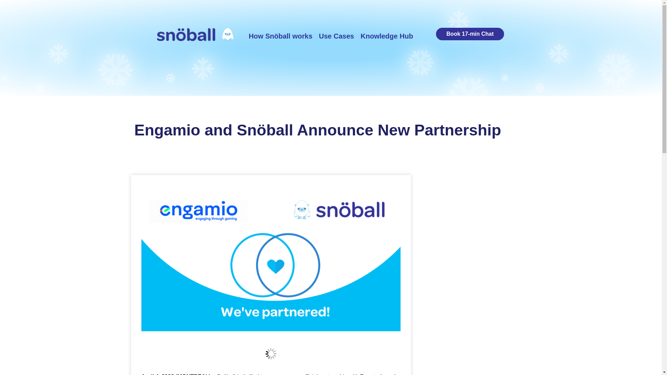 The width and height of the screenshot is (667, 375). I want to click on Knowledge Hub, so click(387, 36).